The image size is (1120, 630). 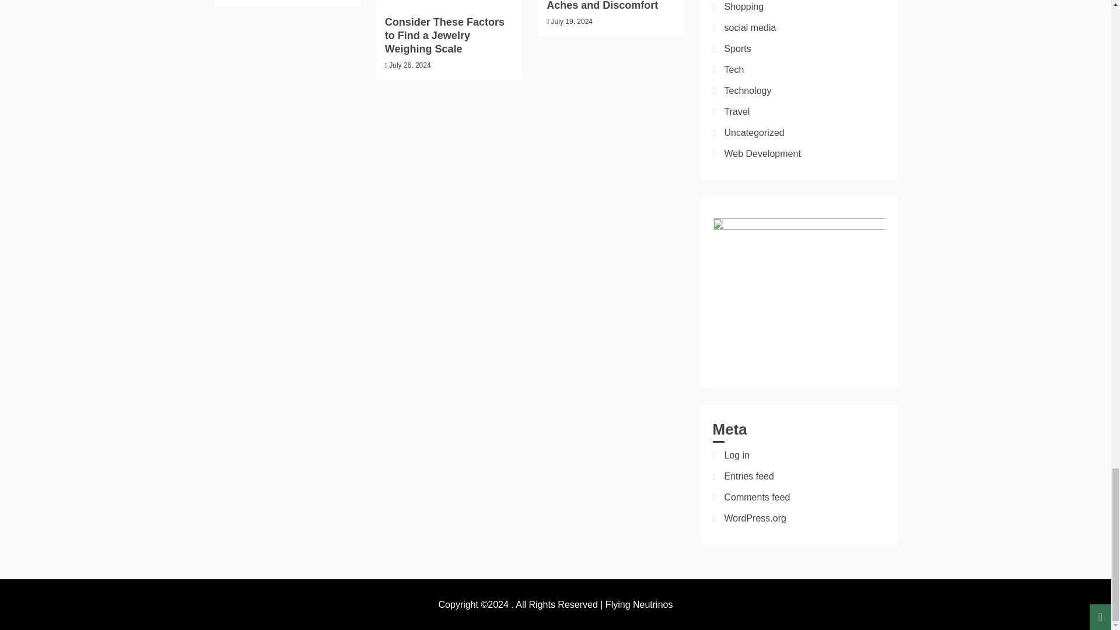 I want to click on July 26, 2024, so click(x=409, y=65).